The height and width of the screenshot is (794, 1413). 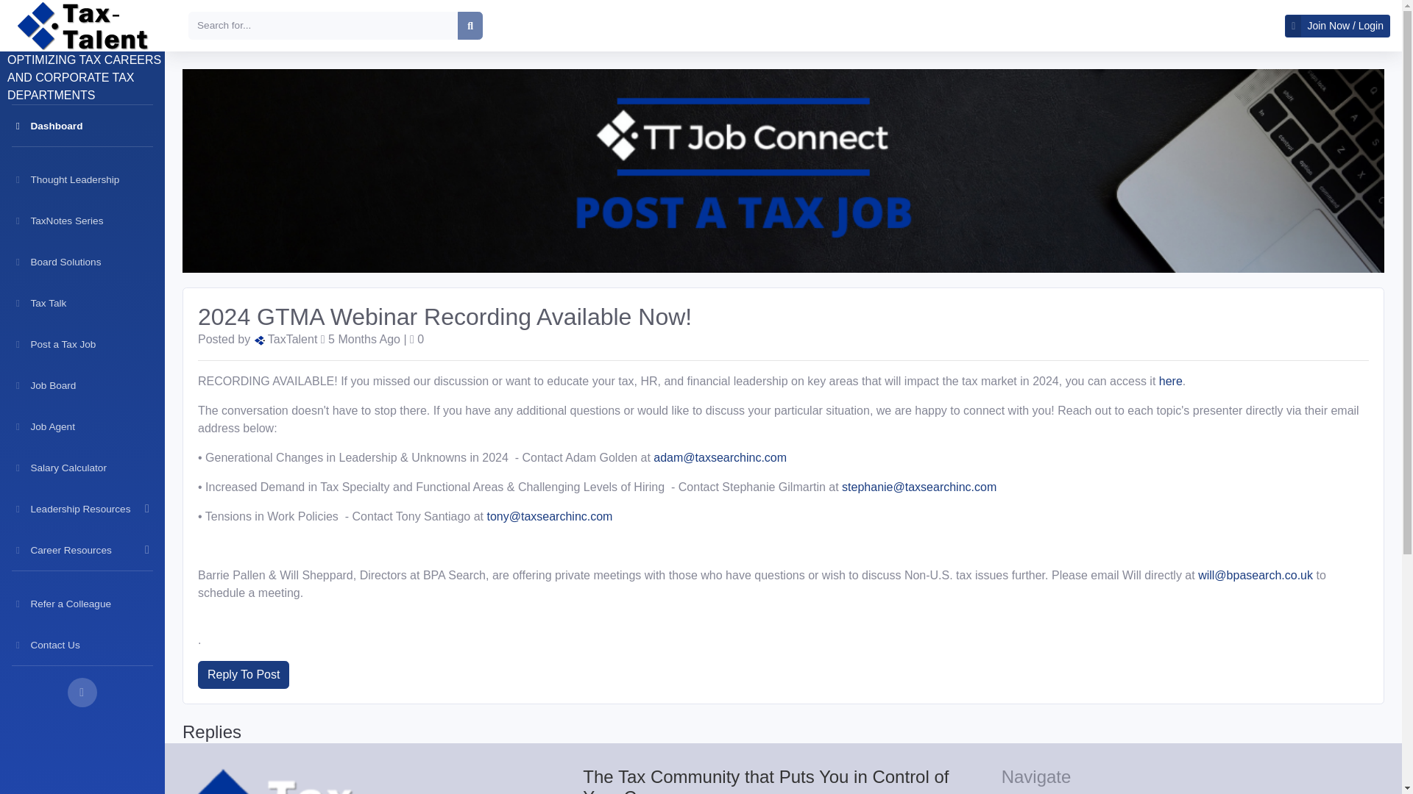 I want to click on Contact Us, so click(x=82, y=644).